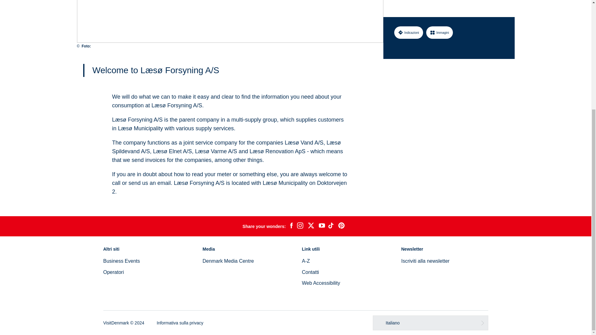 This screenshot has height=335, width=596. What do you see at coordinates (310, 272) in the screenshot?
I see `Contatti` at bounding box center [310, 272].